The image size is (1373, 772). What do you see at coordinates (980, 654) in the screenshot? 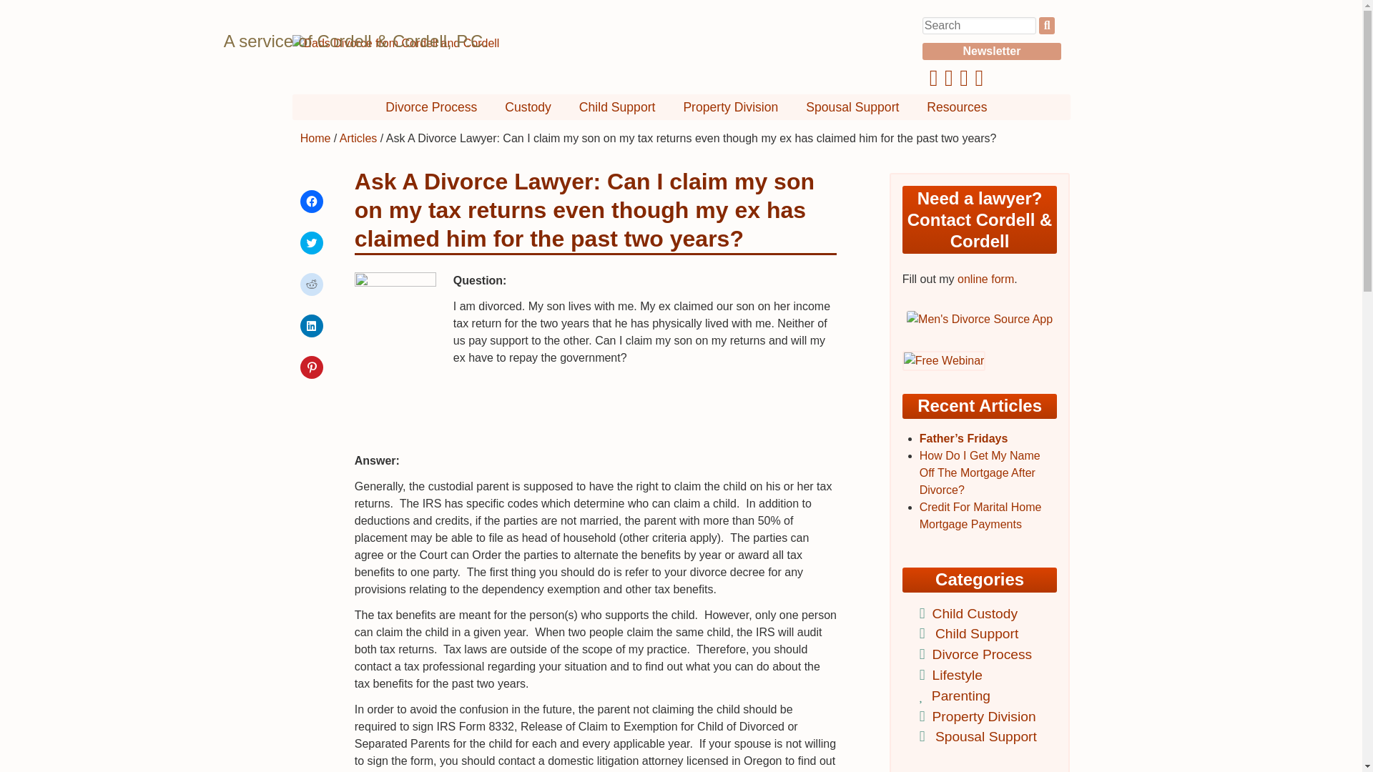
I see `Divorce Process` at bounding box center [980, 654].